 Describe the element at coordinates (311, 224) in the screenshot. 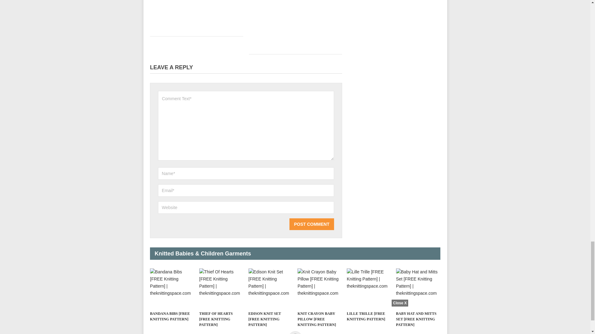

I see `Post Comment` at that location.